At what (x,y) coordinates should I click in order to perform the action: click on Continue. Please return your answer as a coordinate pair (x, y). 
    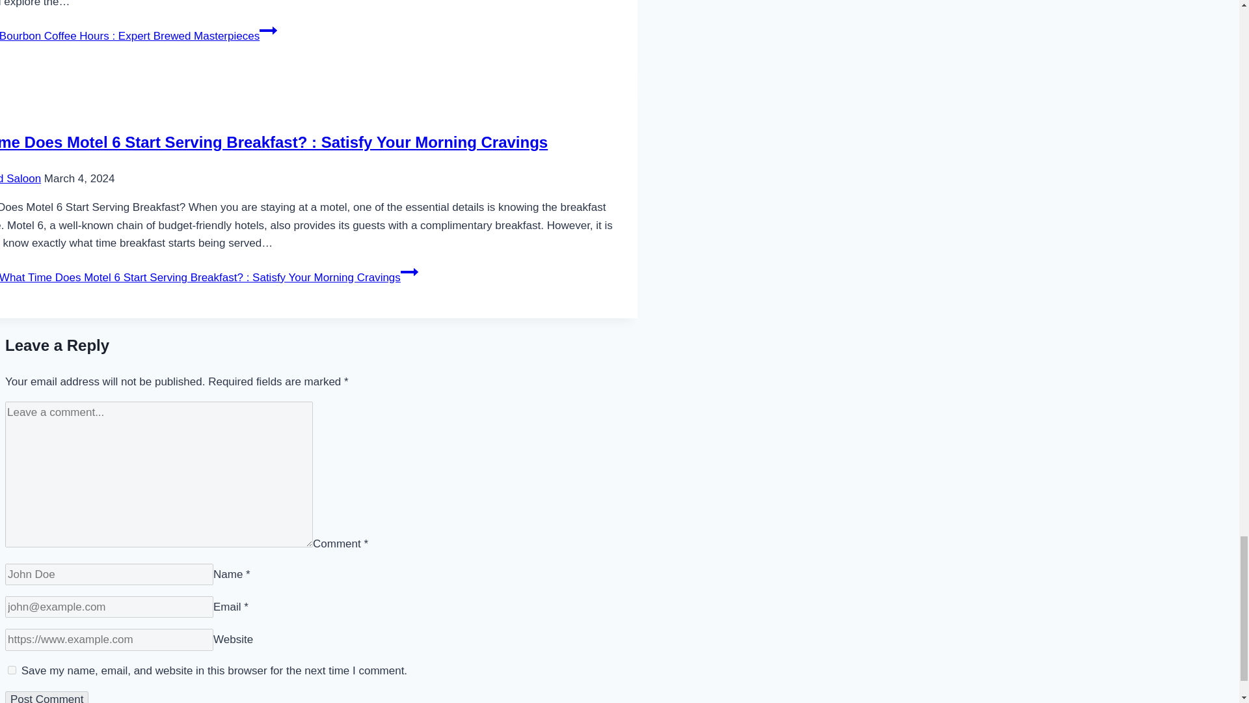
    Looking at the image, I should click on (410, 272).